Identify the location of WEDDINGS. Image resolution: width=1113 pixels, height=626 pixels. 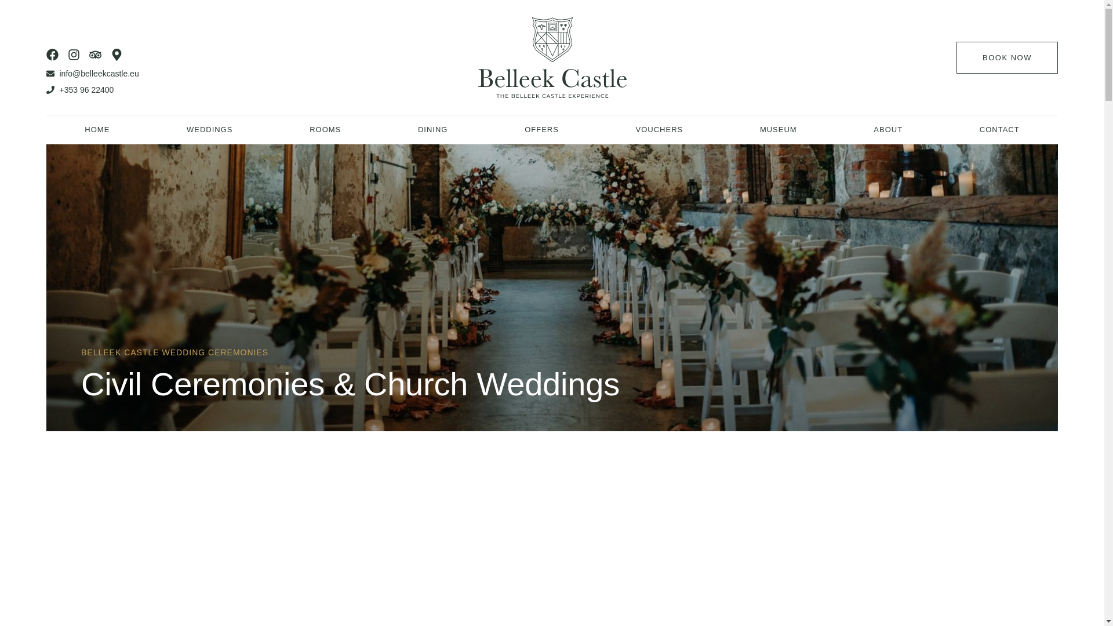
(210, 130).